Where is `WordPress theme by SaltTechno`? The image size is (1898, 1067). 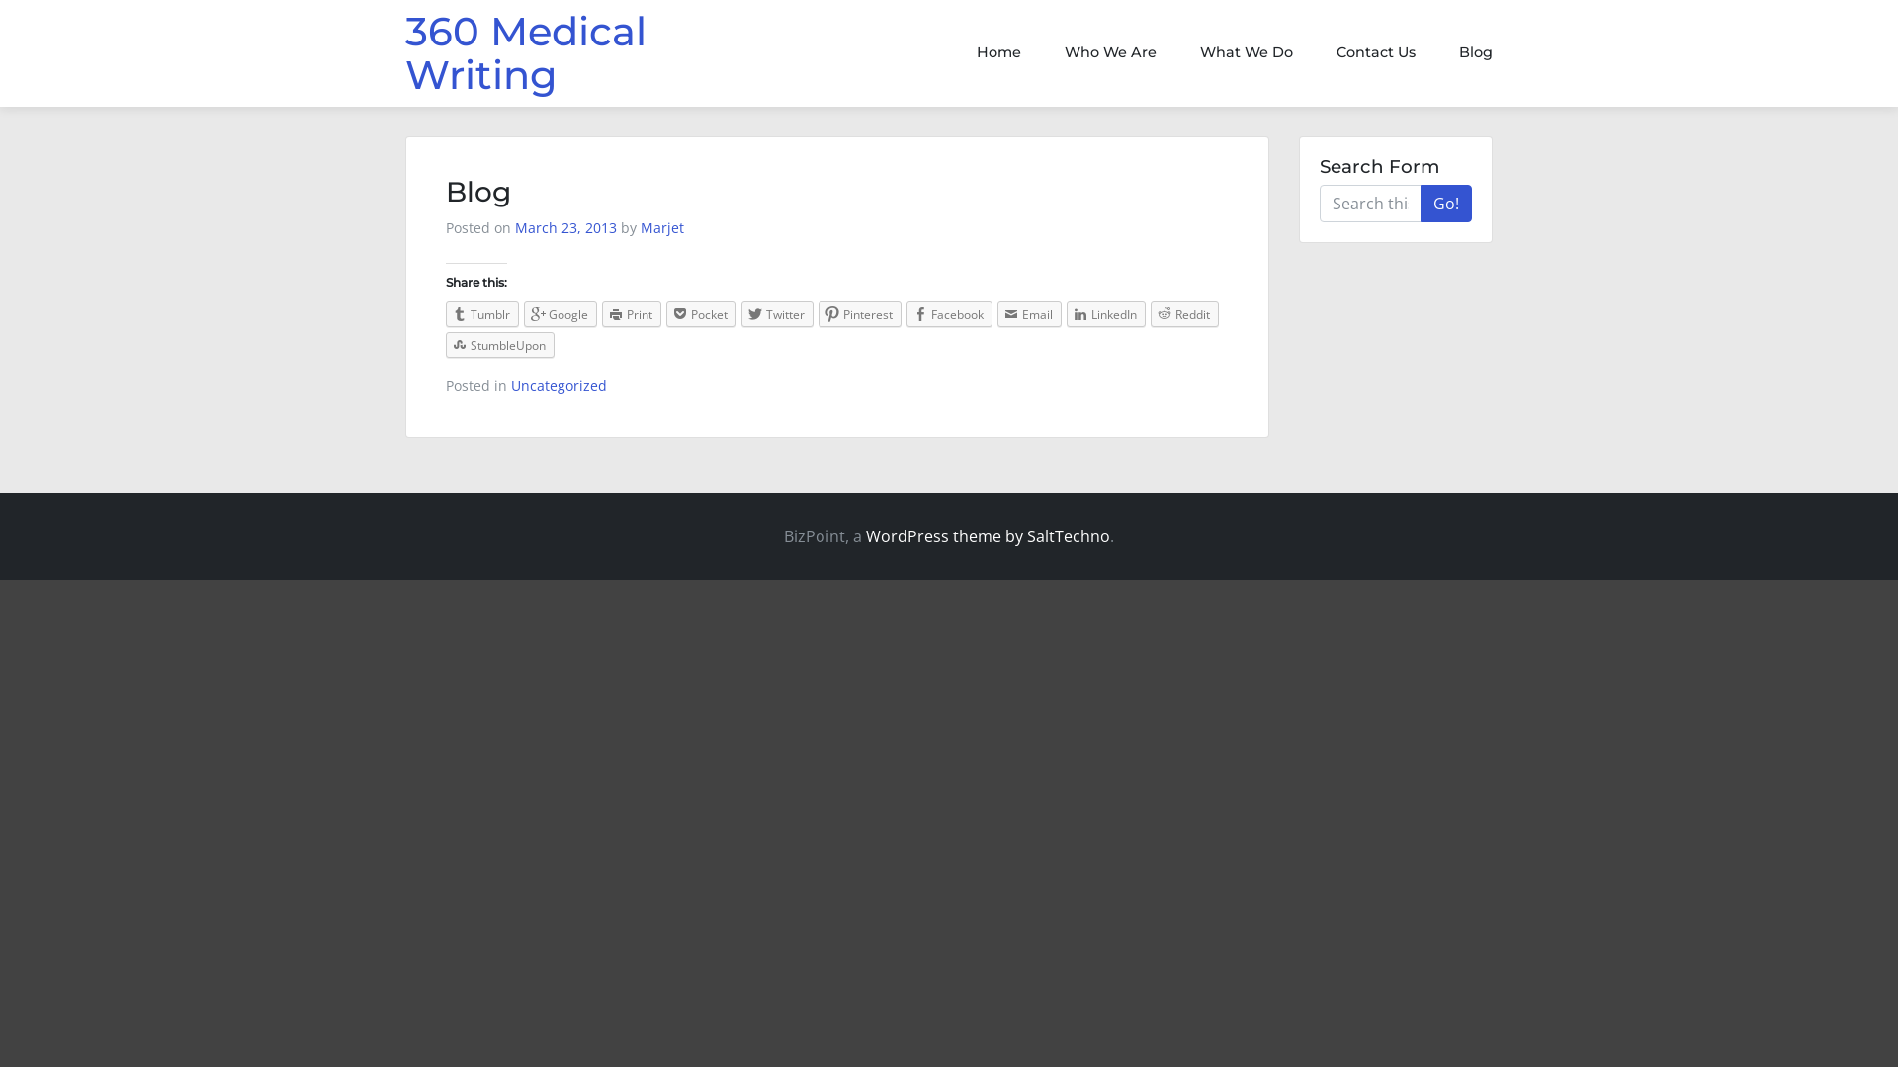 WordPress theme by SaltTechno is located at coordinates (989, 536).